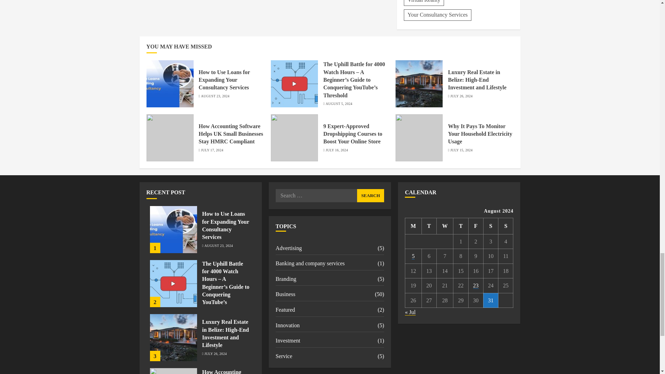 The image size is (665, 374). What do you see at coordinates (429, 226) in the screenshot?
I see `Tuesday` at bounding box center [429, 226].